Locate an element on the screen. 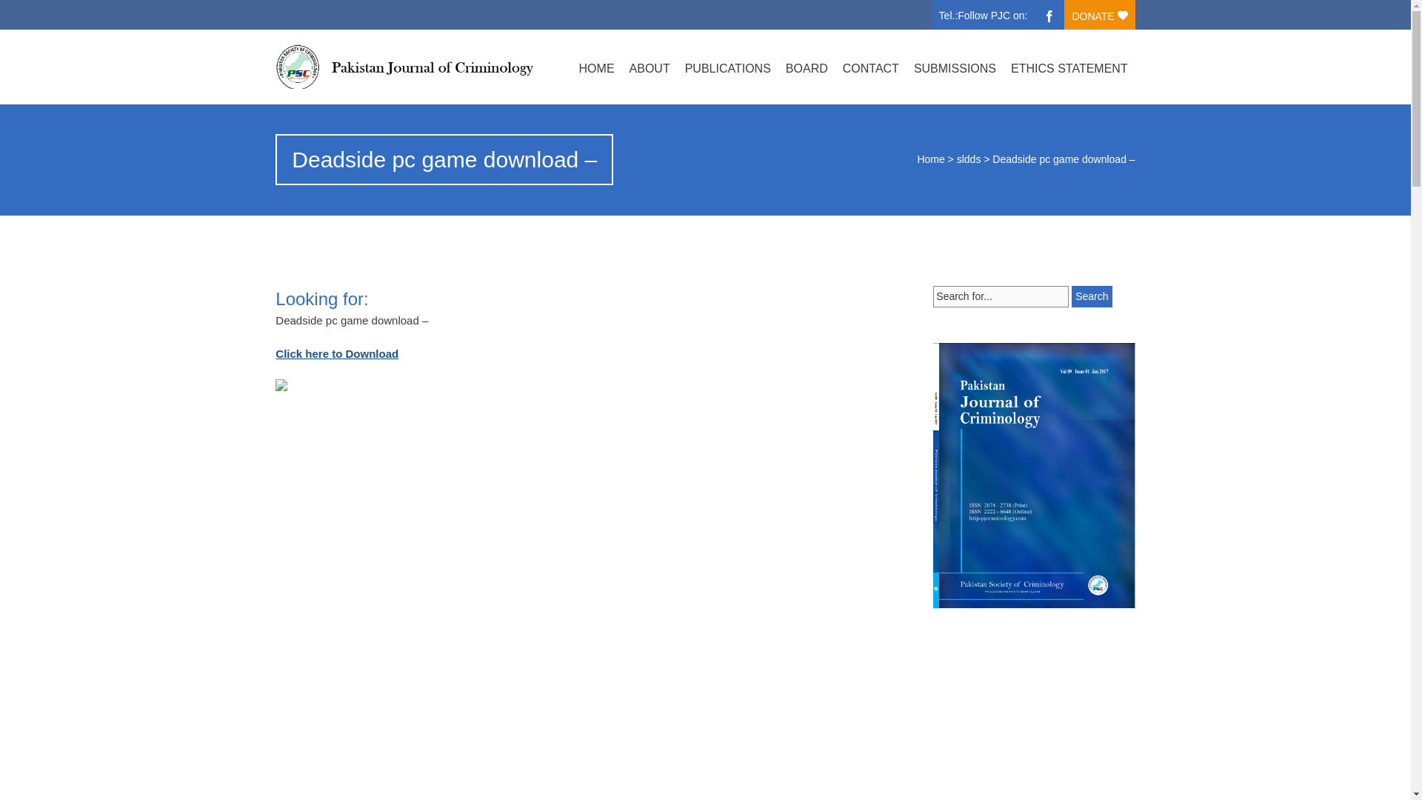 The width and height of the screenshot is (1422, 800). SUBMISSIONS is located at coordinates (955, 68).